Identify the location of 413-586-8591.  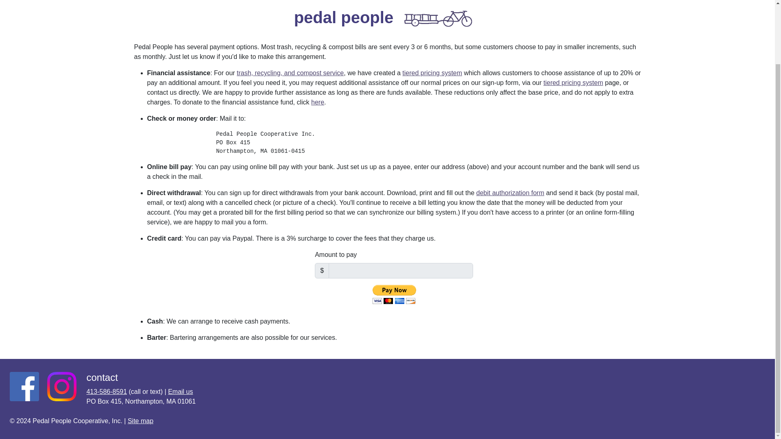
(106, 391).